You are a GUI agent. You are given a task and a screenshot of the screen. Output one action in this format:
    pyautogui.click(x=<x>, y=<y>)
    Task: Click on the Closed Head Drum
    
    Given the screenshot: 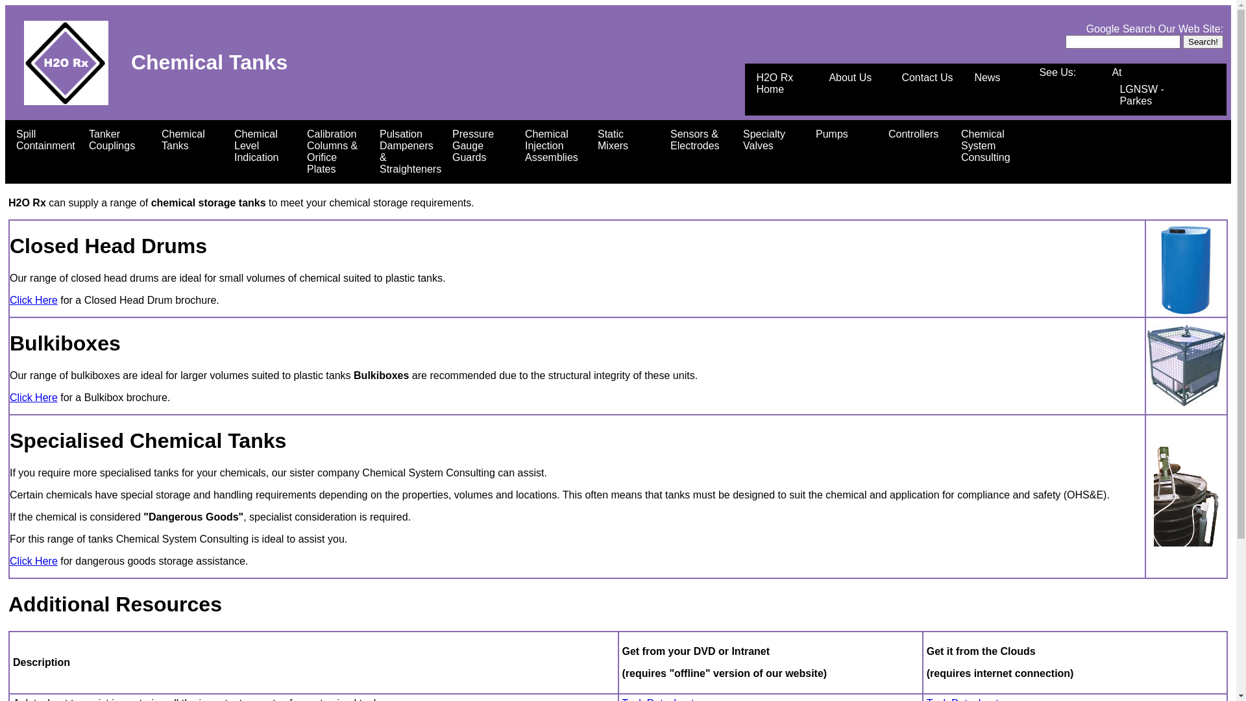 What is the action you would take?
    pyautogui.click(x=1186, y=269)
    